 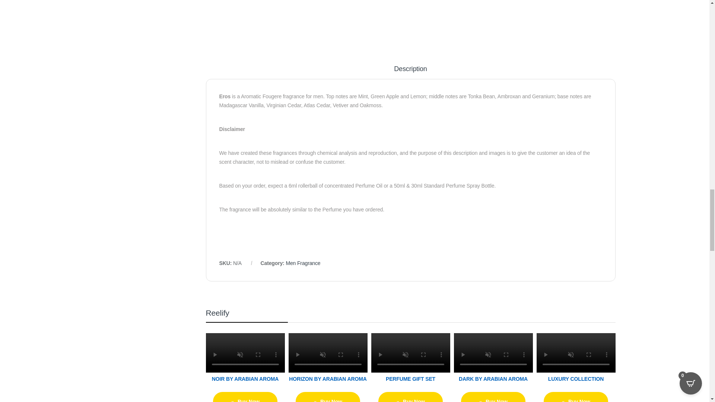 I want to click on PERFUME GIFT SET, so click(x=410, y=389).